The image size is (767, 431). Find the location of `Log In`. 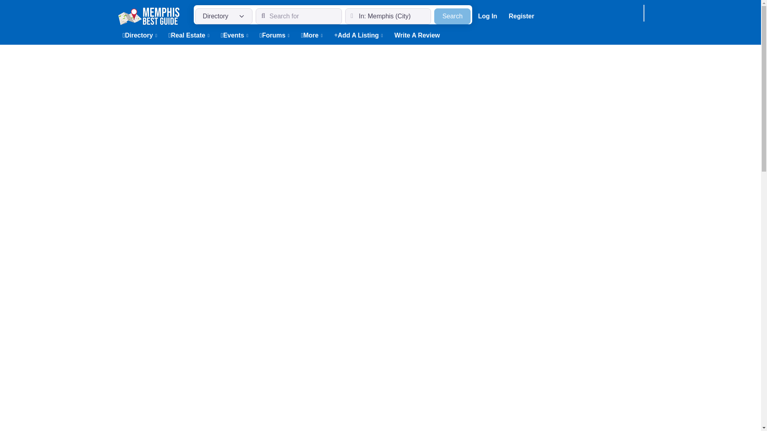

Log In is located at coordinates (487, 16).